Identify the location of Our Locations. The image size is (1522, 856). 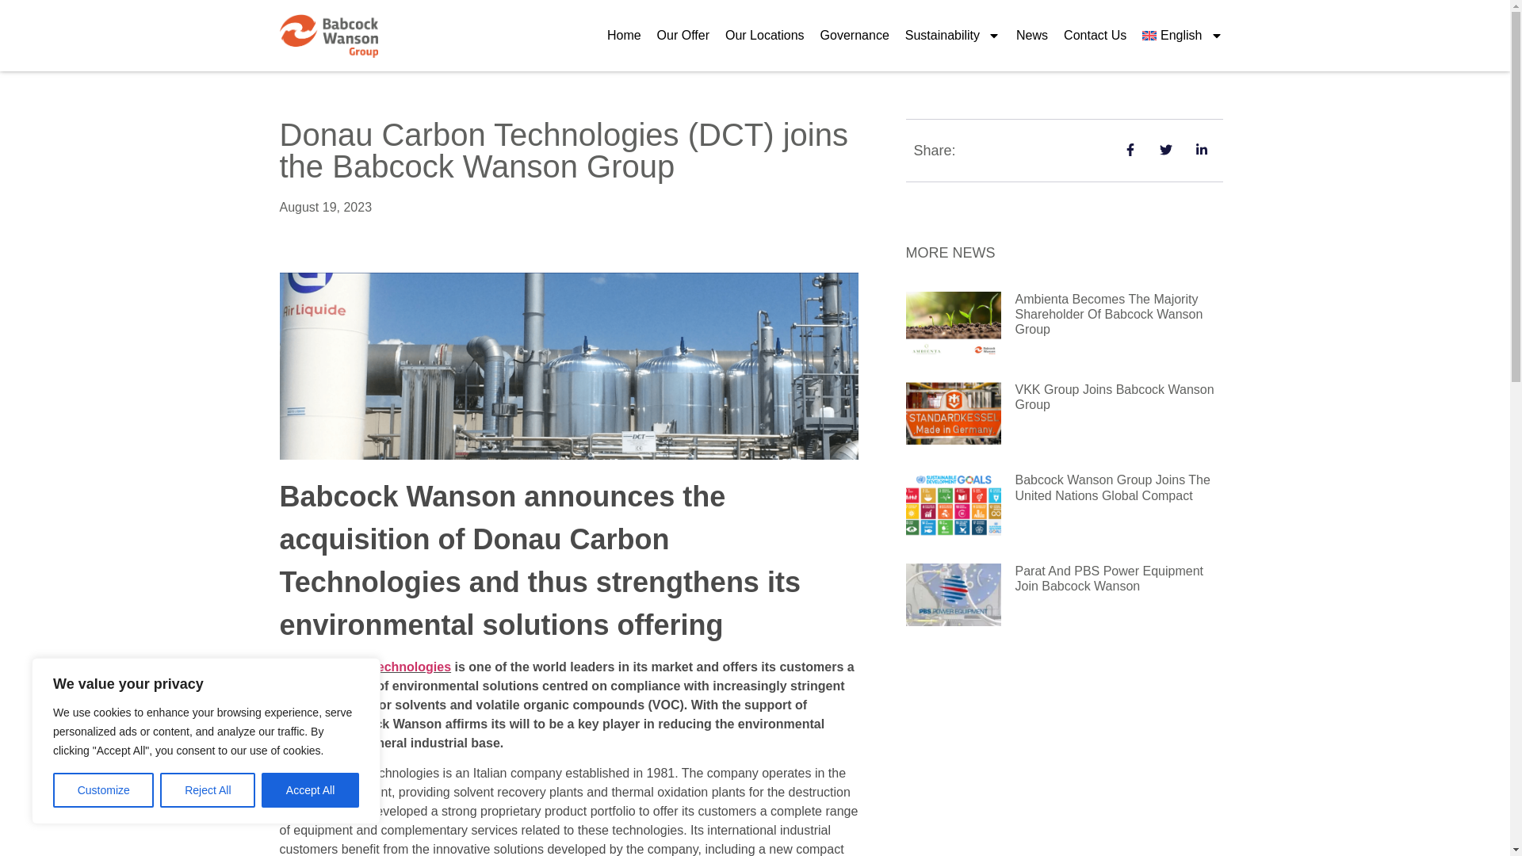
(764, 35).